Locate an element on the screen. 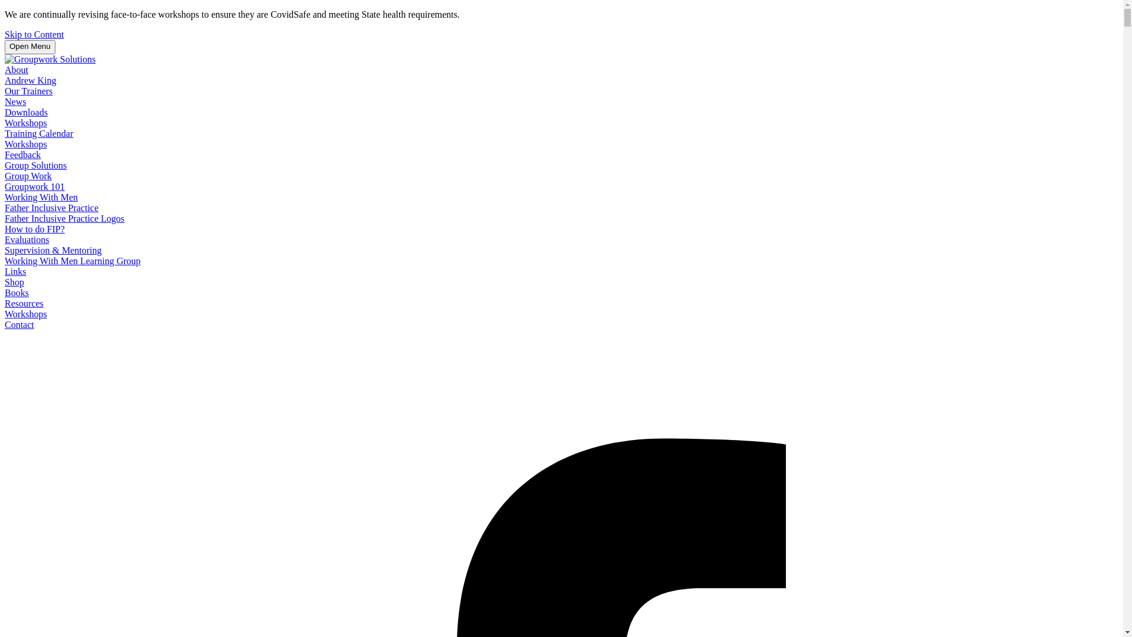  Shop is located at coordinates (14, 282).